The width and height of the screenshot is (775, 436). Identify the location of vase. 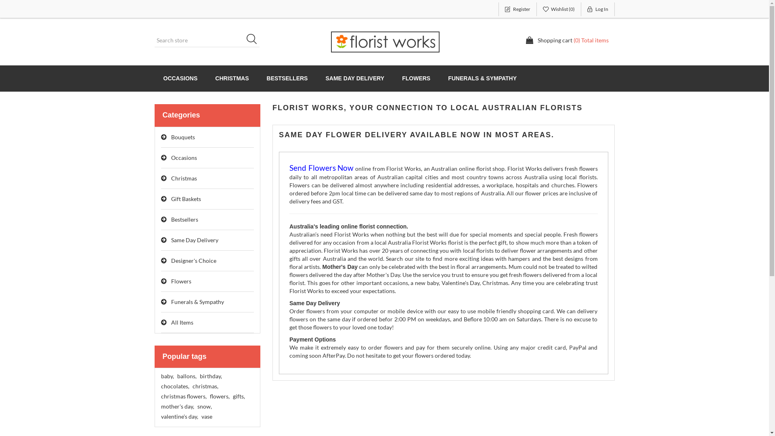
(207, 417).